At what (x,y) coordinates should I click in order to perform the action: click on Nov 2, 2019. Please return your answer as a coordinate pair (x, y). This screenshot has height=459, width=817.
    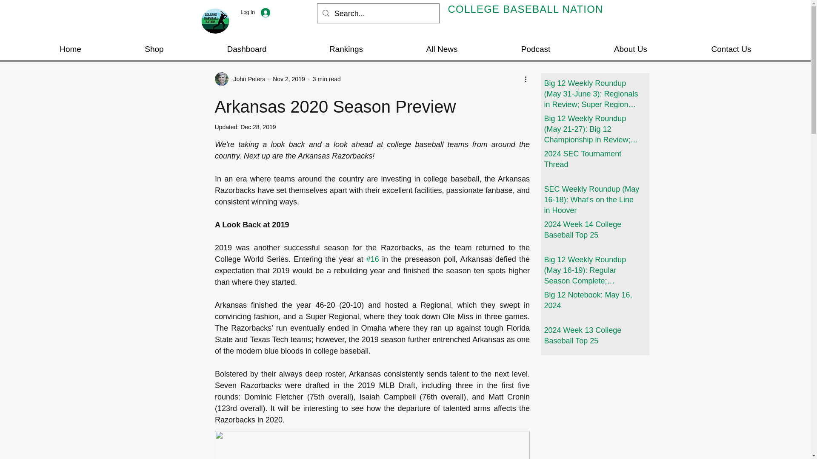
    Looking at the image, I should click on (289, 79).